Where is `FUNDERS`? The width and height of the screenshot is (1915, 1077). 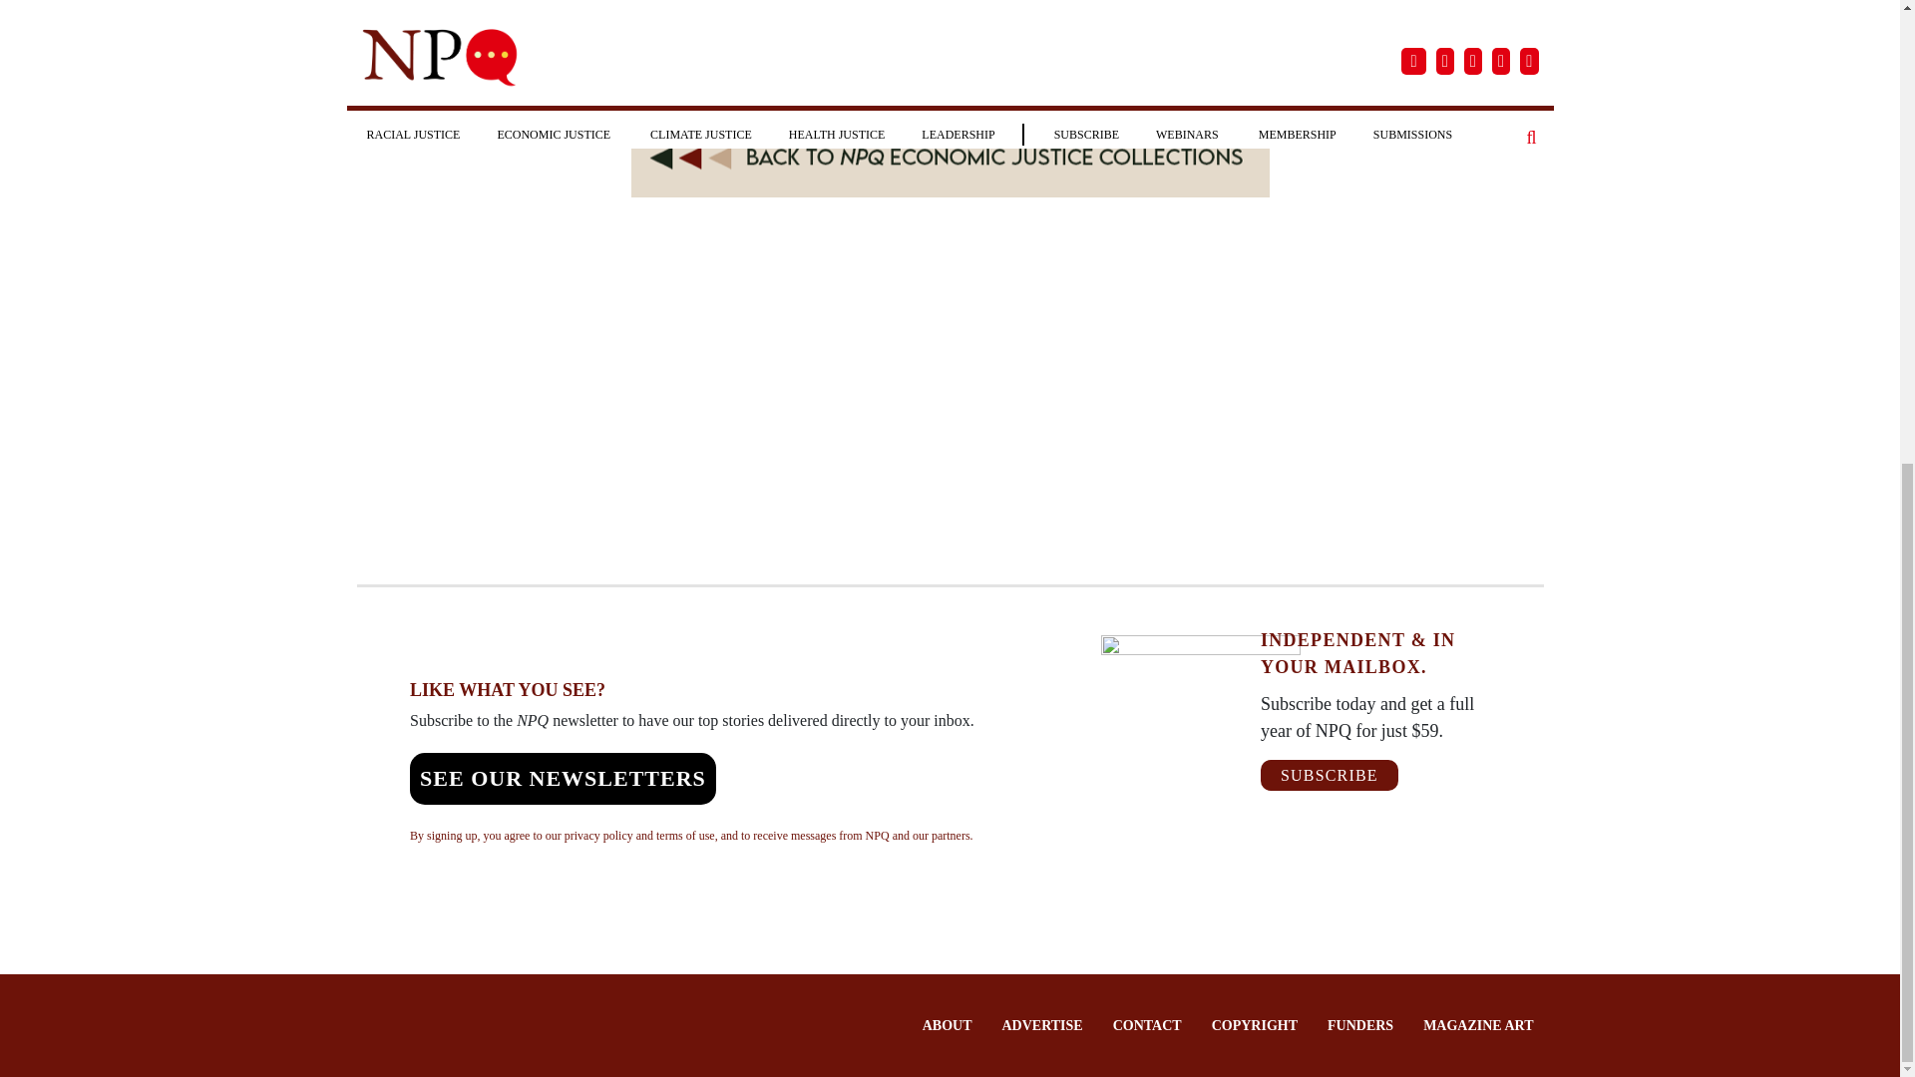 FUNDERS is located at coordinates (1360, 1025).